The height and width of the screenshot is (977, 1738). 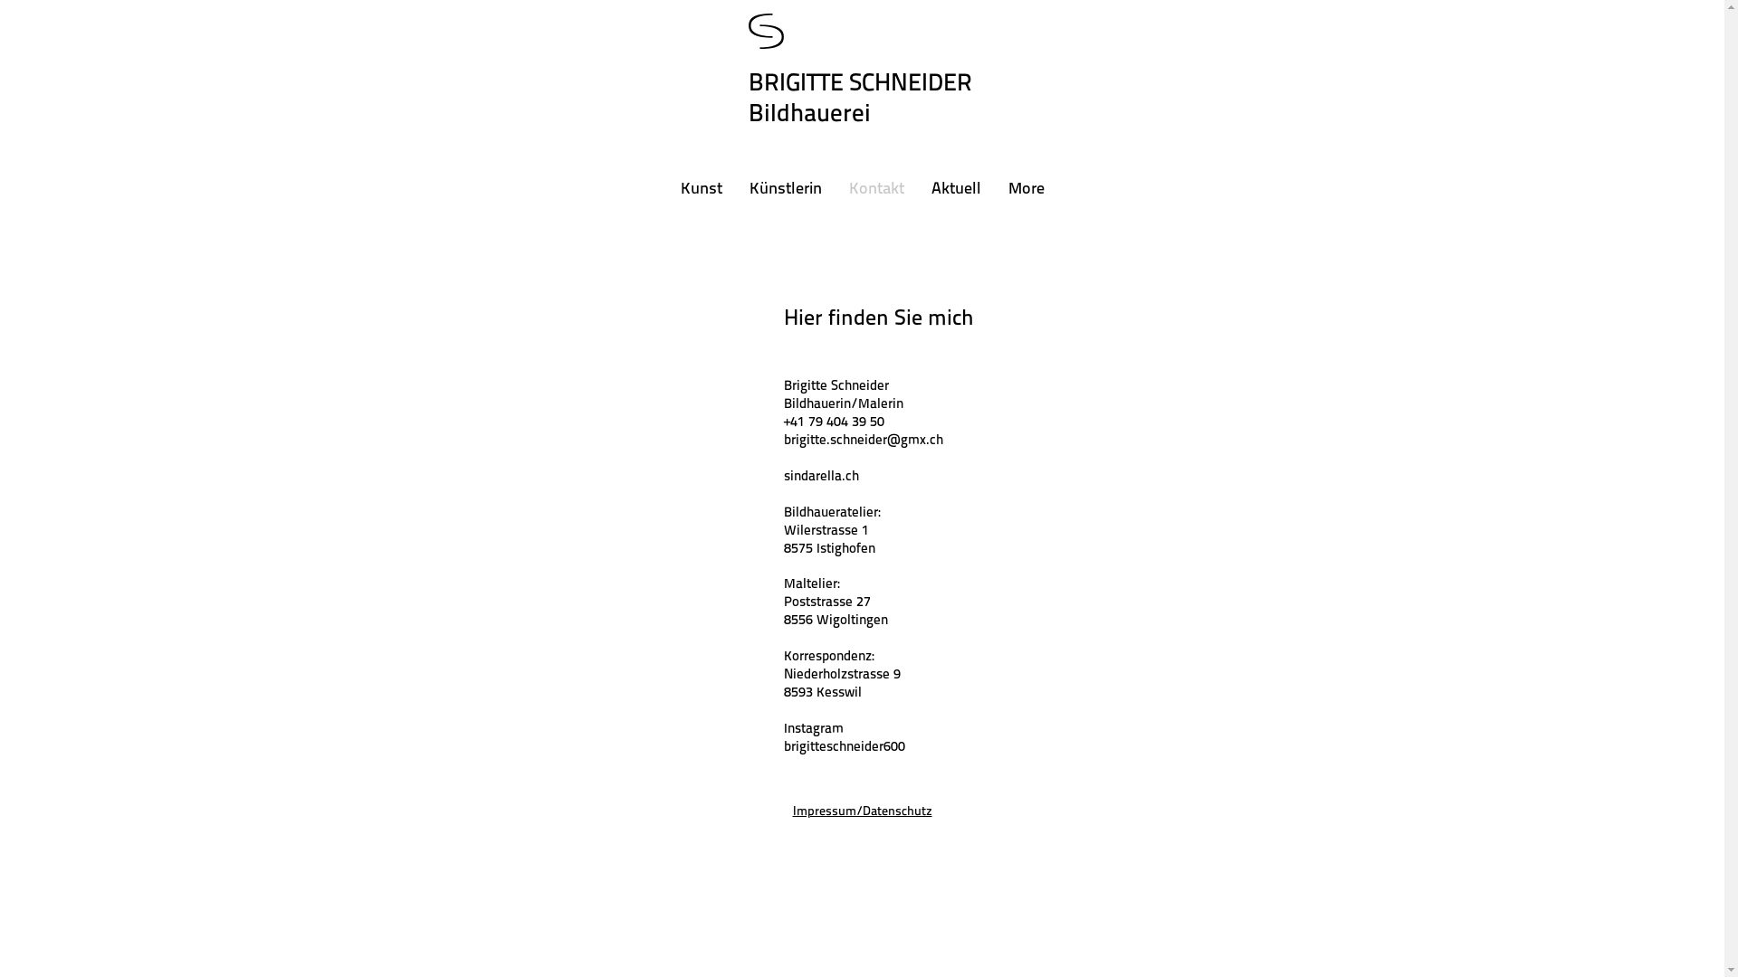 What do you see at coordinates (876, 190) in the screenshot?
I see `Kontakt` at bounding box center [876, 190].